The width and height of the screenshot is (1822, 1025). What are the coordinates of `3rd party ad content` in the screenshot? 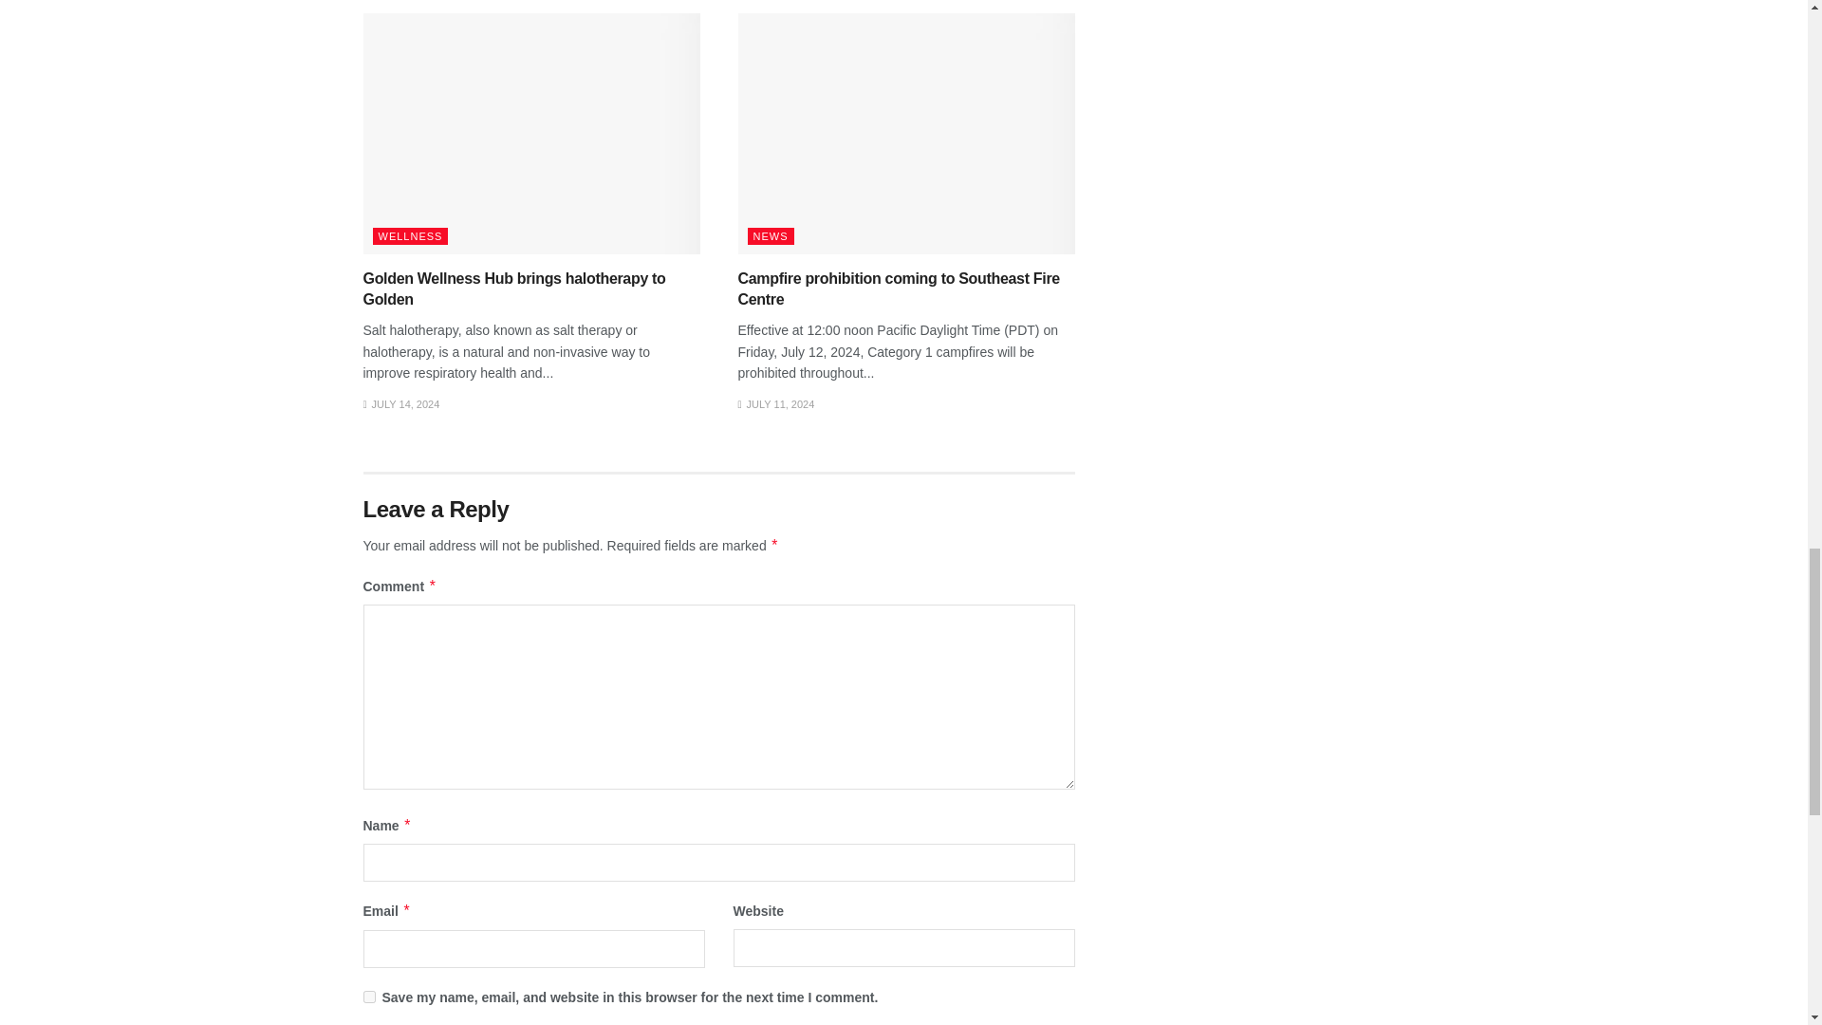 It's located at (1281, 123).